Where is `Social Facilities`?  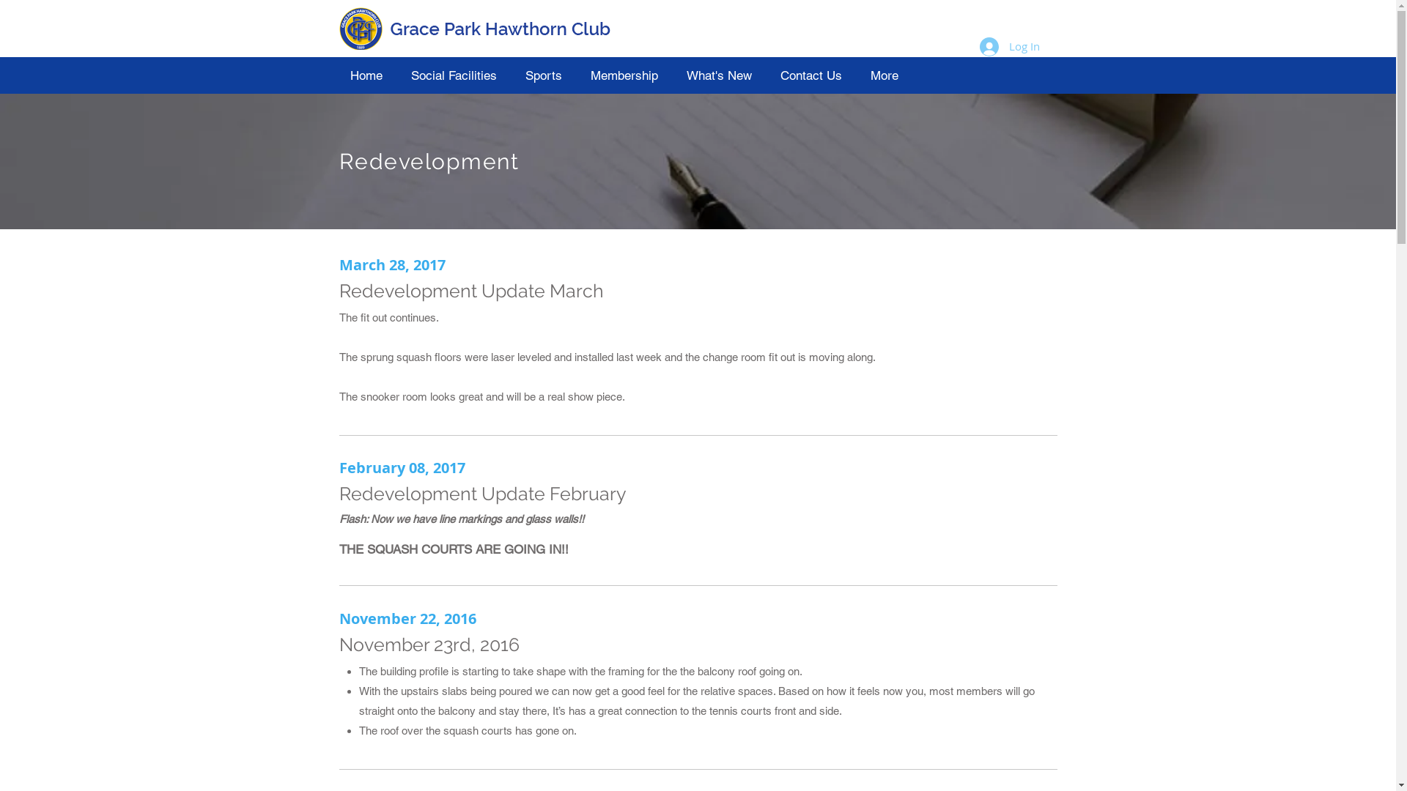 Social Facilities is located at coordinates (457, 75).